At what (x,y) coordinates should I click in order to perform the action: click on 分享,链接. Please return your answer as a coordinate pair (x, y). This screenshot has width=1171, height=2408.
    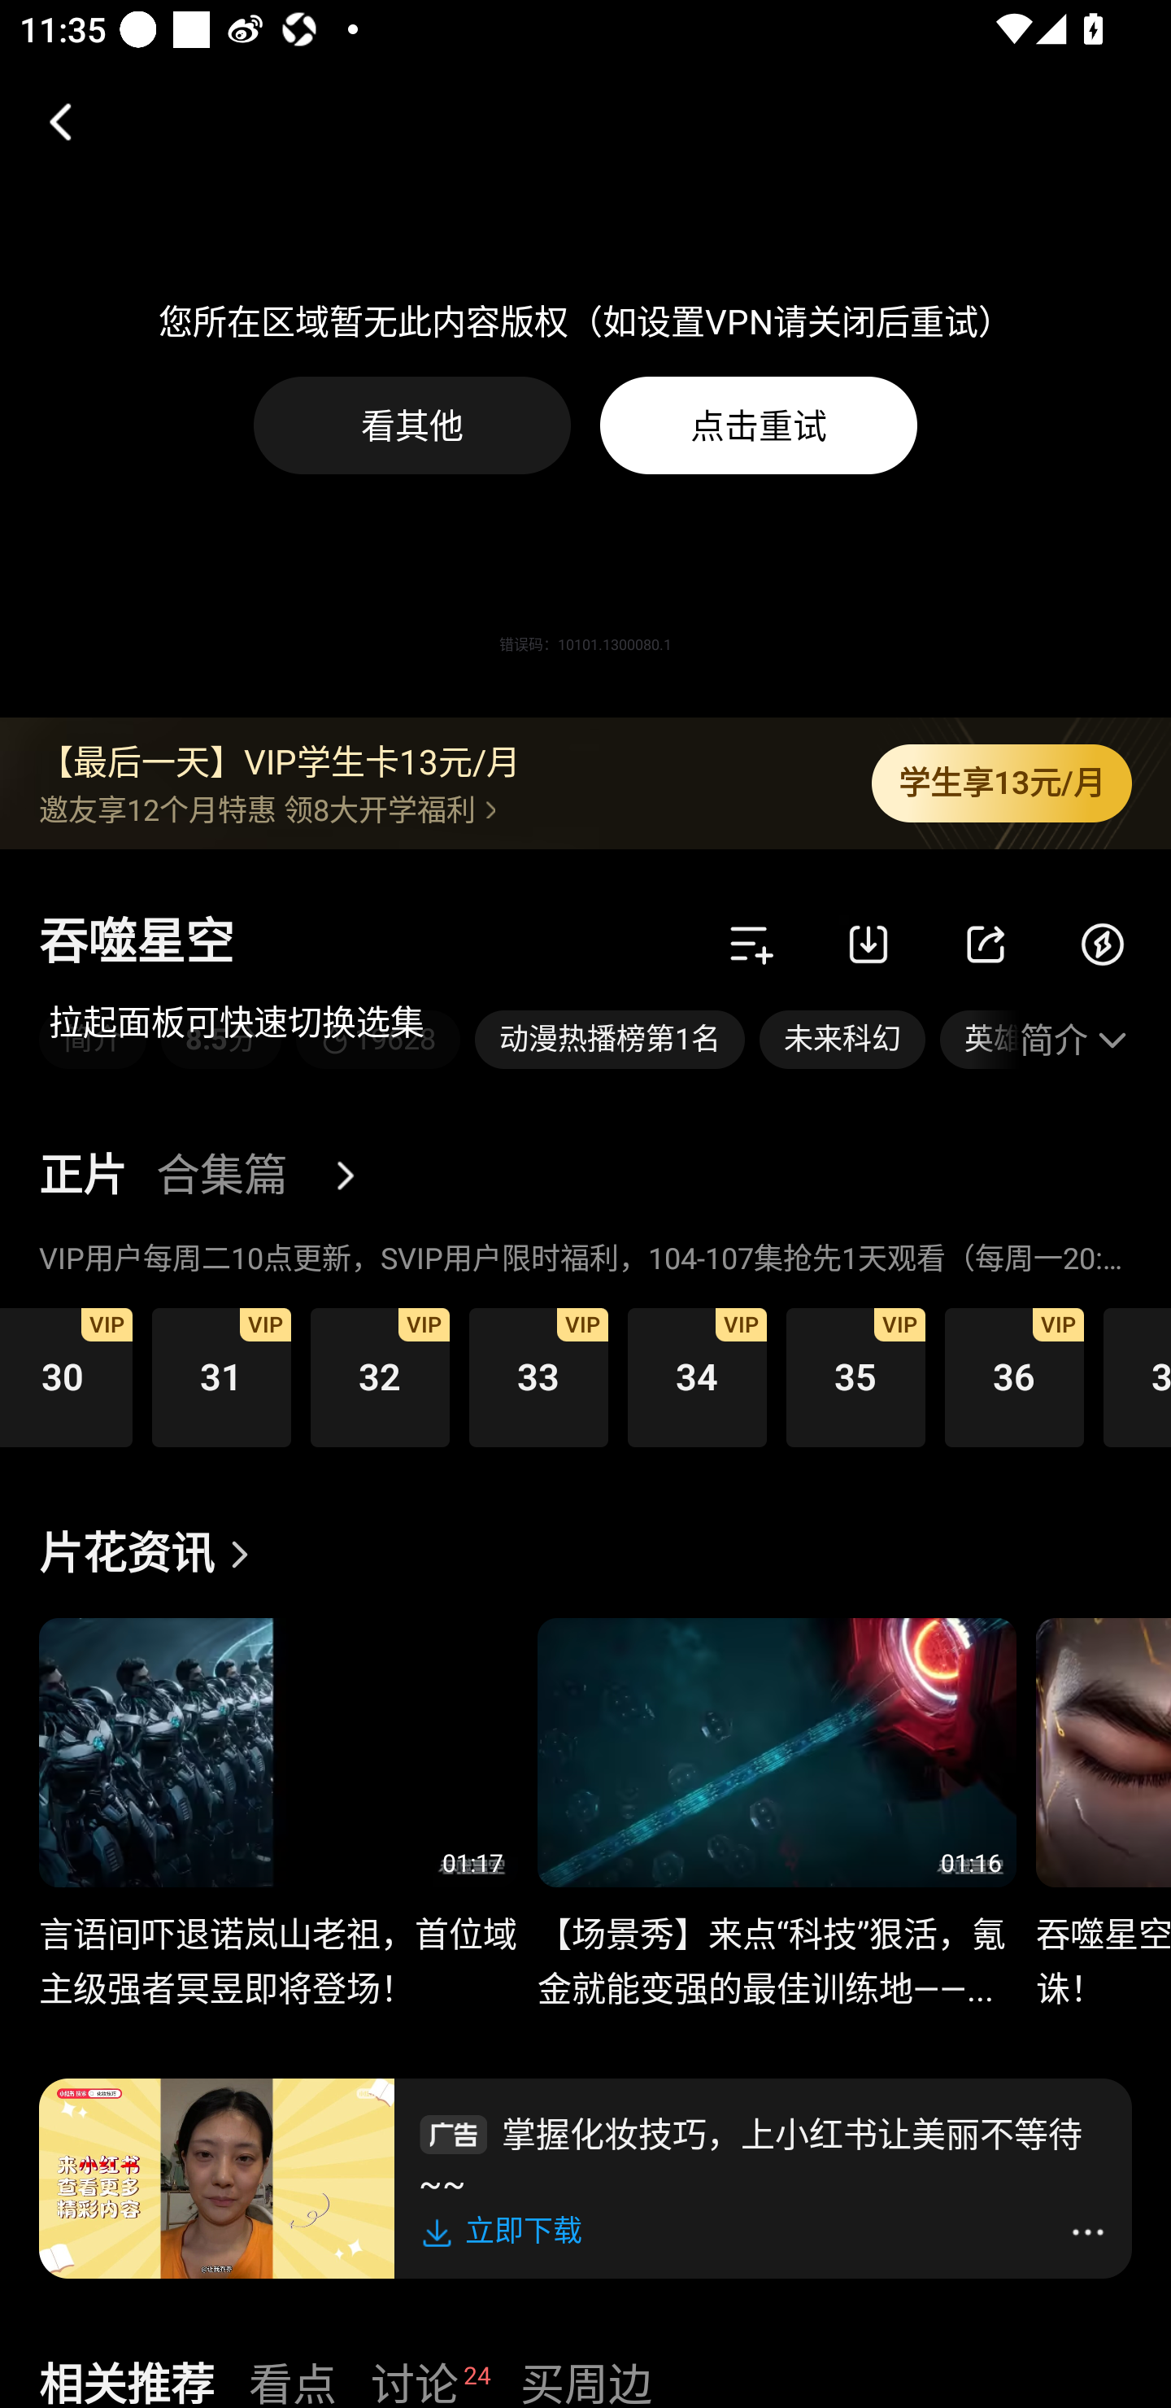
    Looking at the image, I should click on (986, 944).